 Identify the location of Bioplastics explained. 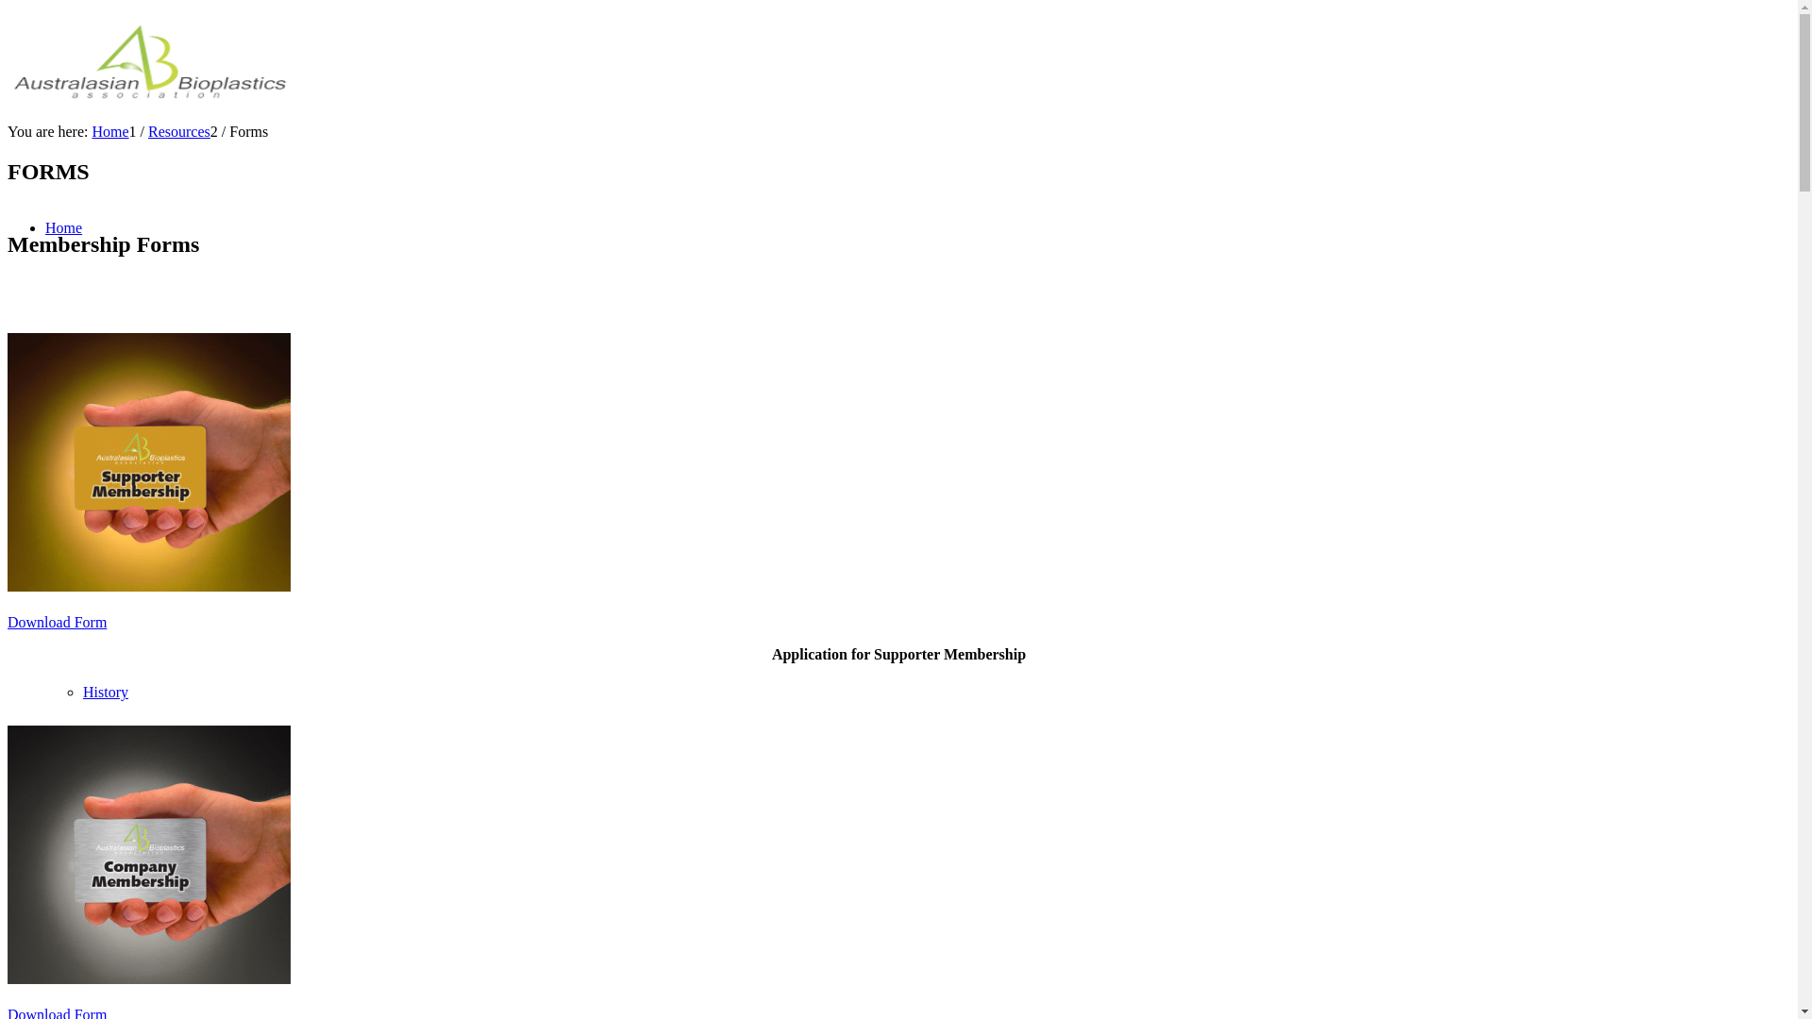
(147, 925).